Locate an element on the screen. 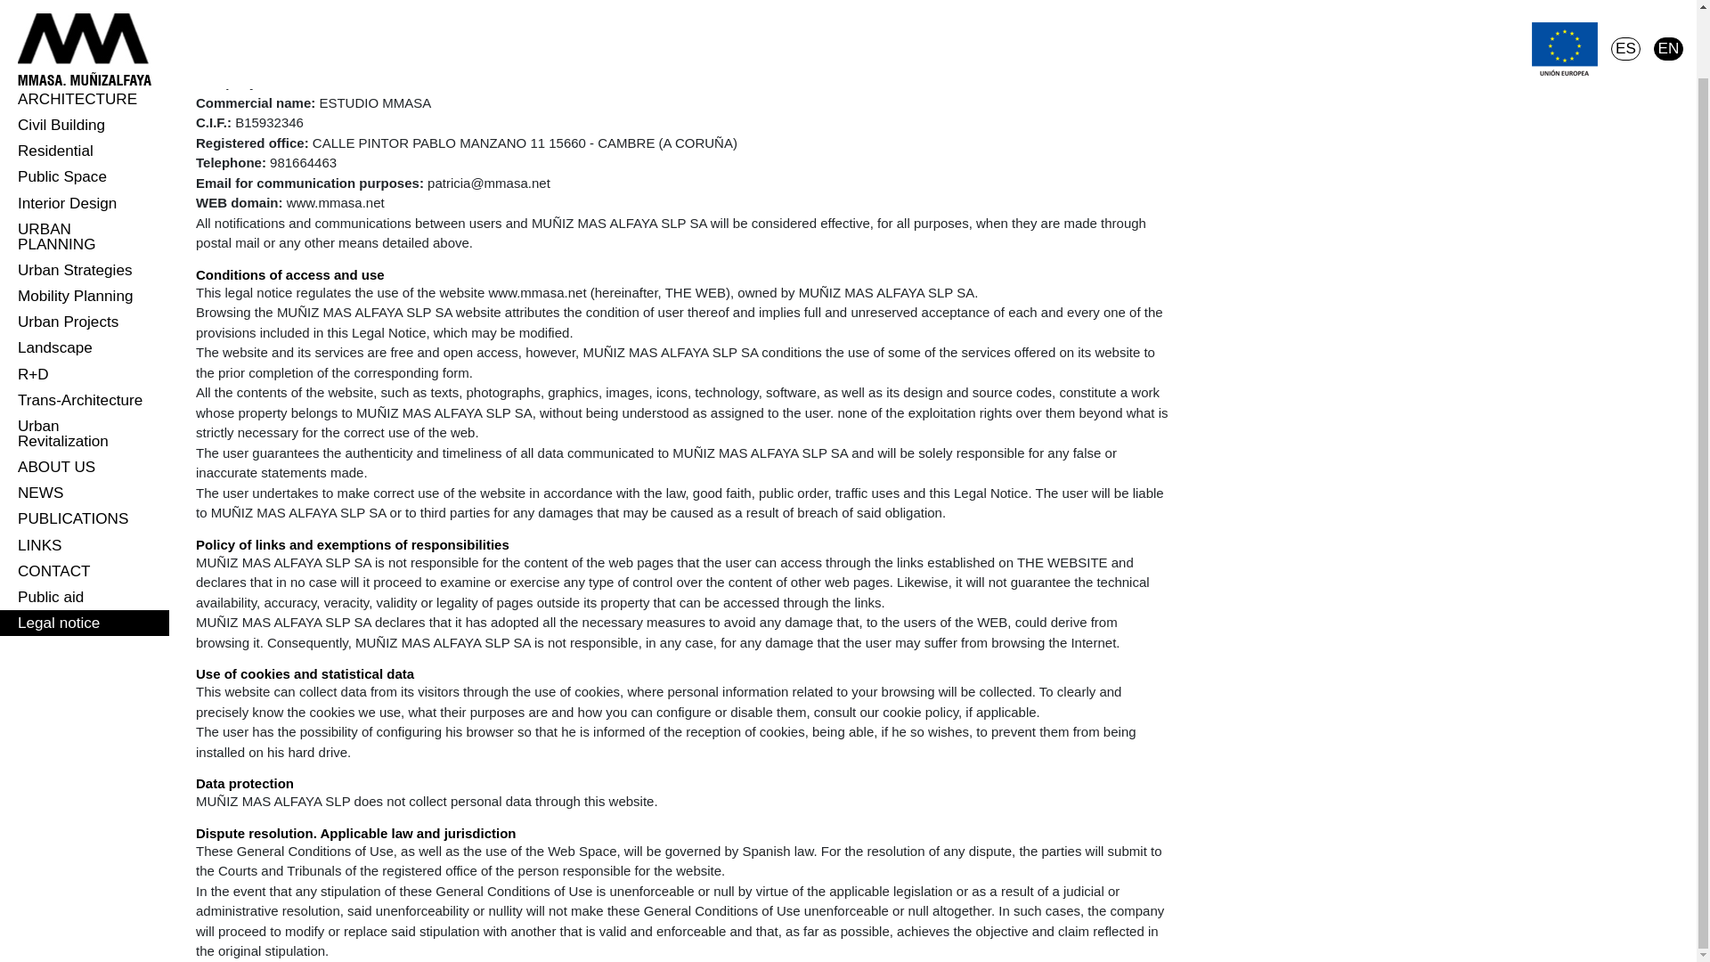  Interior Design is located at coordinates (85, 203).